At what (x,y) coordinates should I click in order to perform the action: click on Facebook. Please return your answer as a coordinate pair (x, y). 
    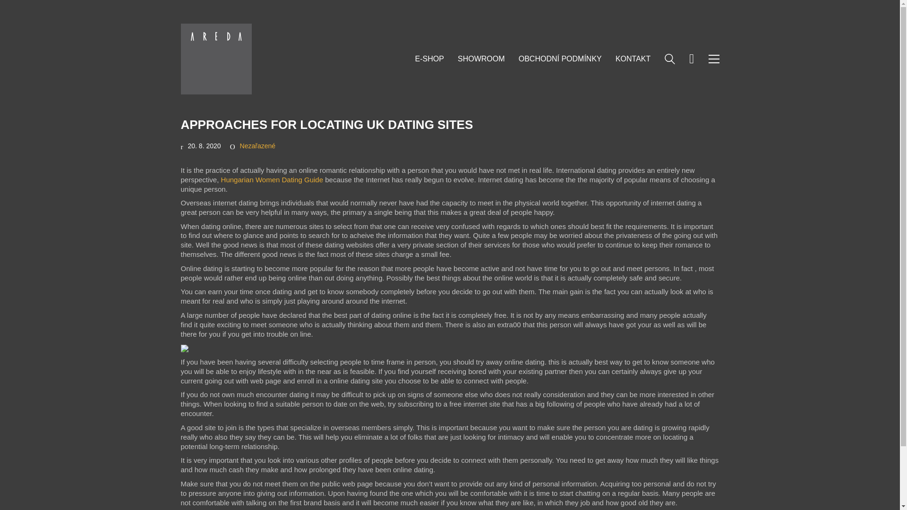
    Looking at the image, I should click on (639, 482).